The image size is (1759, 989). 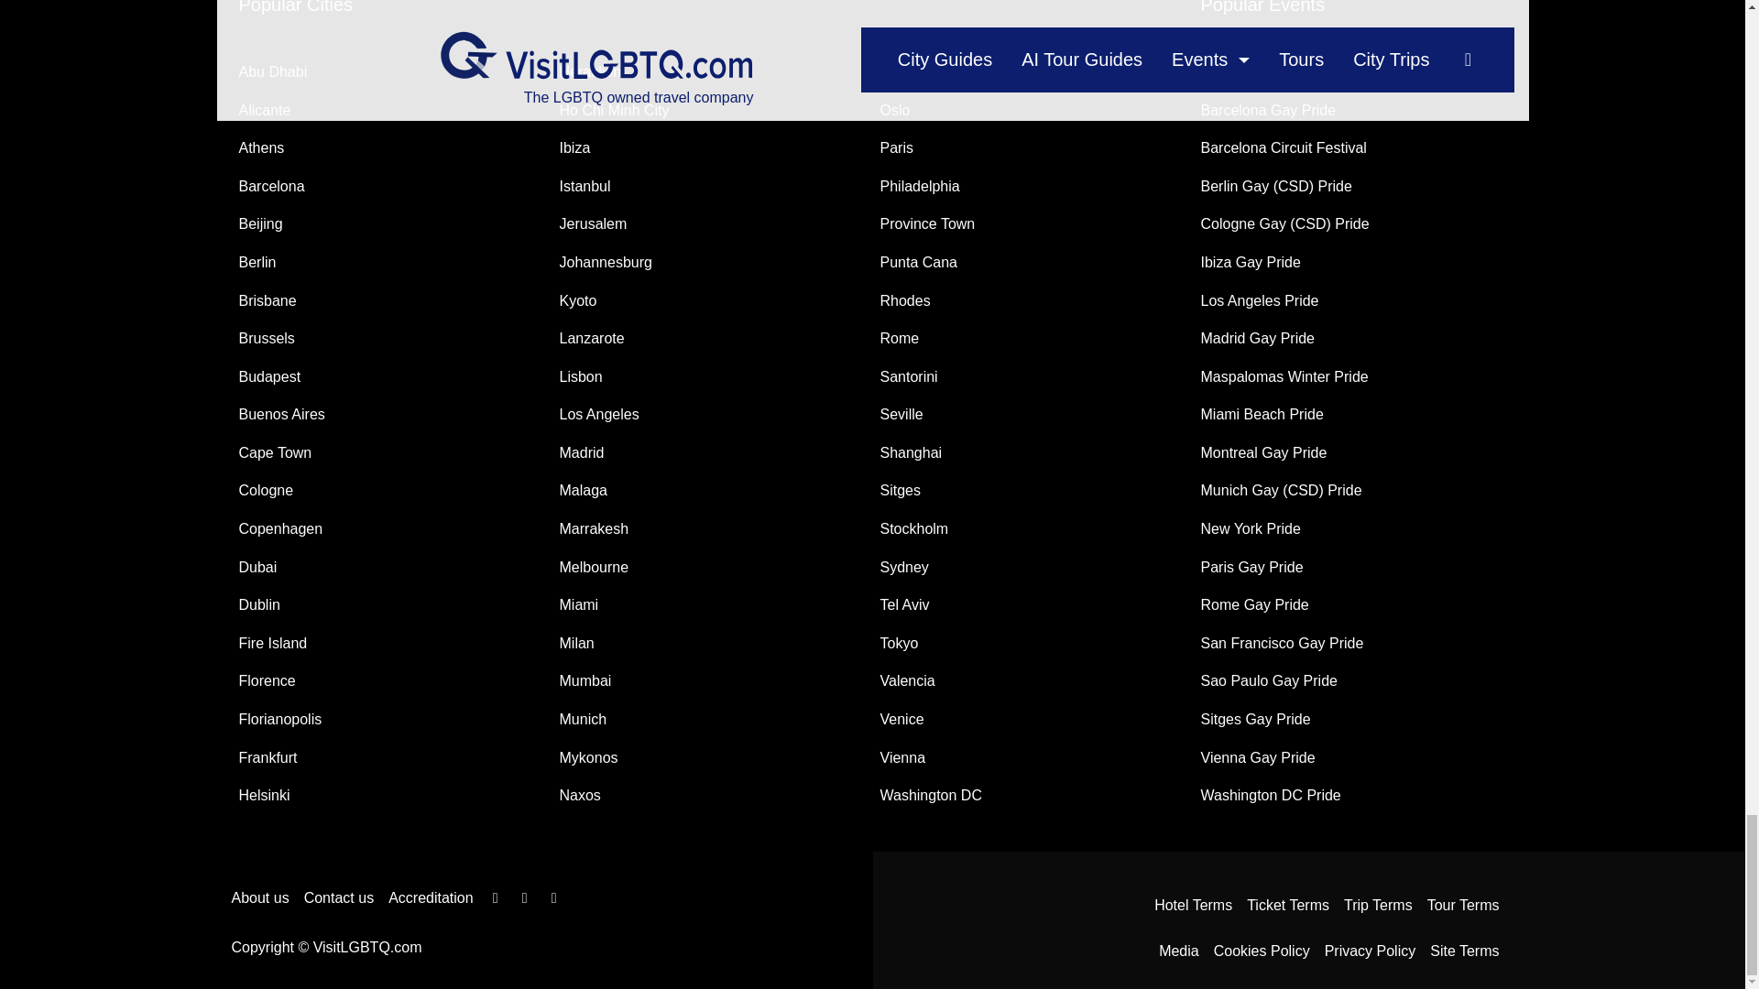 What do you see at coordinates (271, 186) in the screenshot?
I see `Barcelona` at bounding box center [271, 186].